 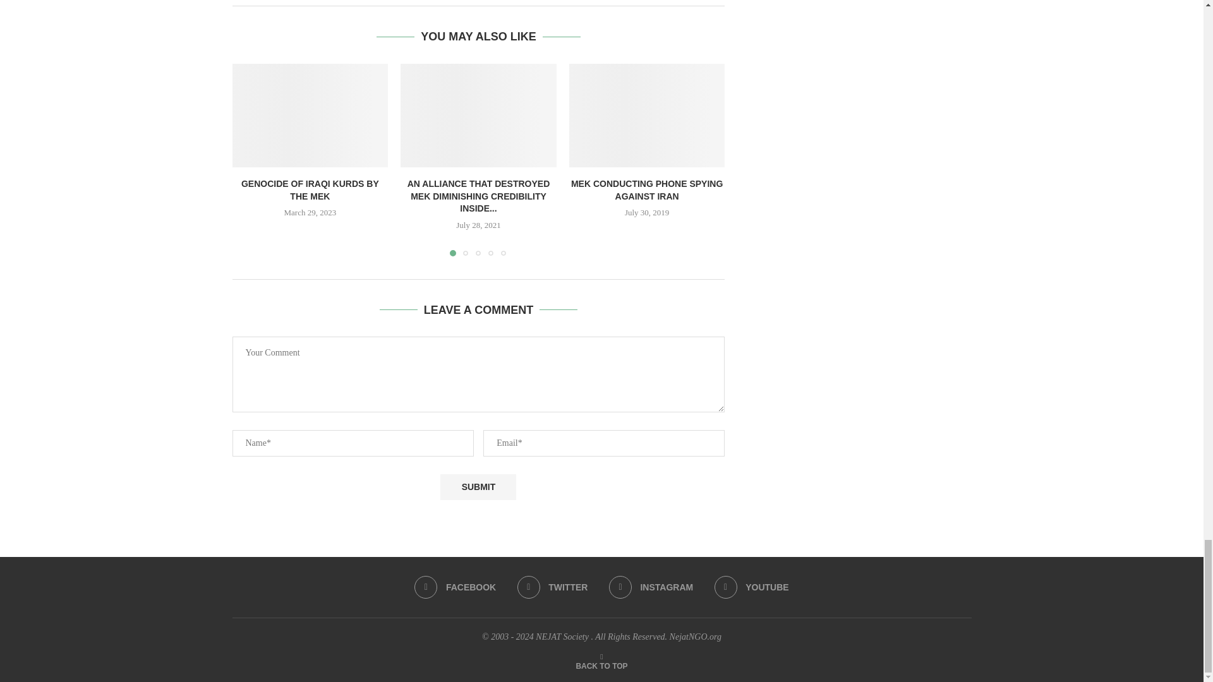 I want to click on Genocide of Iraqi Kurds by the MEK, so click(x=310, y=115).